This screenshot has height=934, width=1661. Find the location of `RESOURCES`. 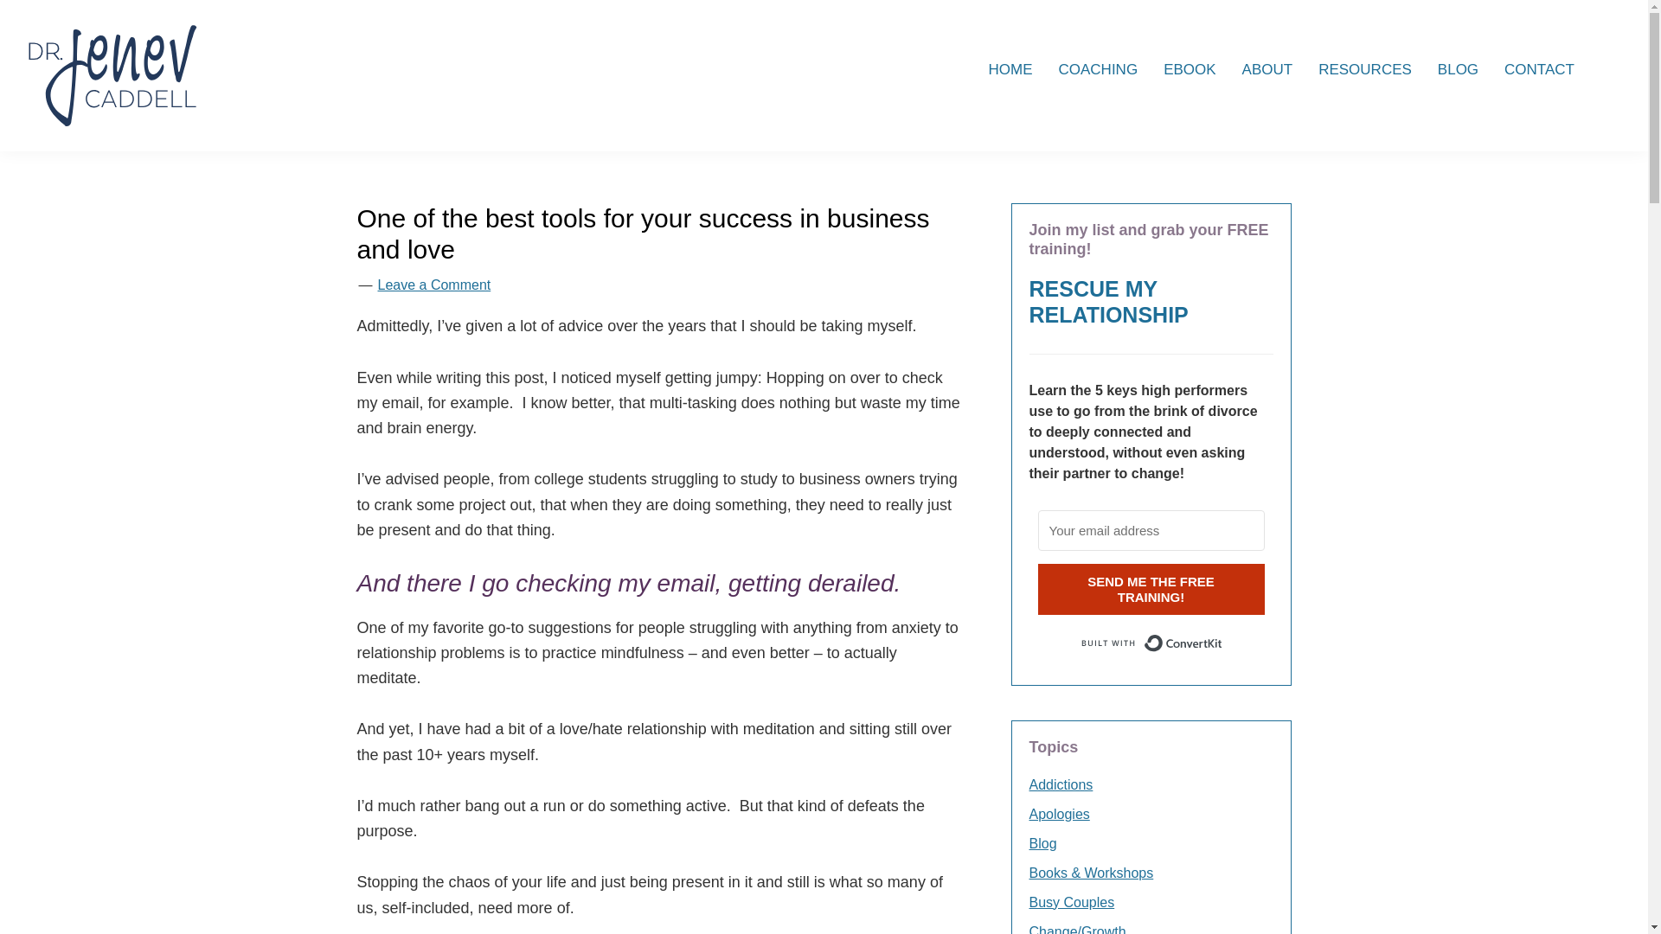

RESOURCES is located at coordinates (1365, 69).